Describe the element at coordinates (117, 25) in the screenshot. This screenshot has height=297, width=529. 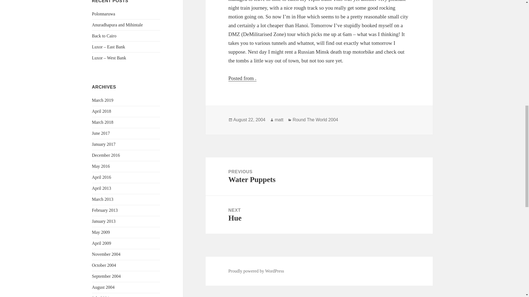
I see `Anuradhapura and Mihintale` at that location.